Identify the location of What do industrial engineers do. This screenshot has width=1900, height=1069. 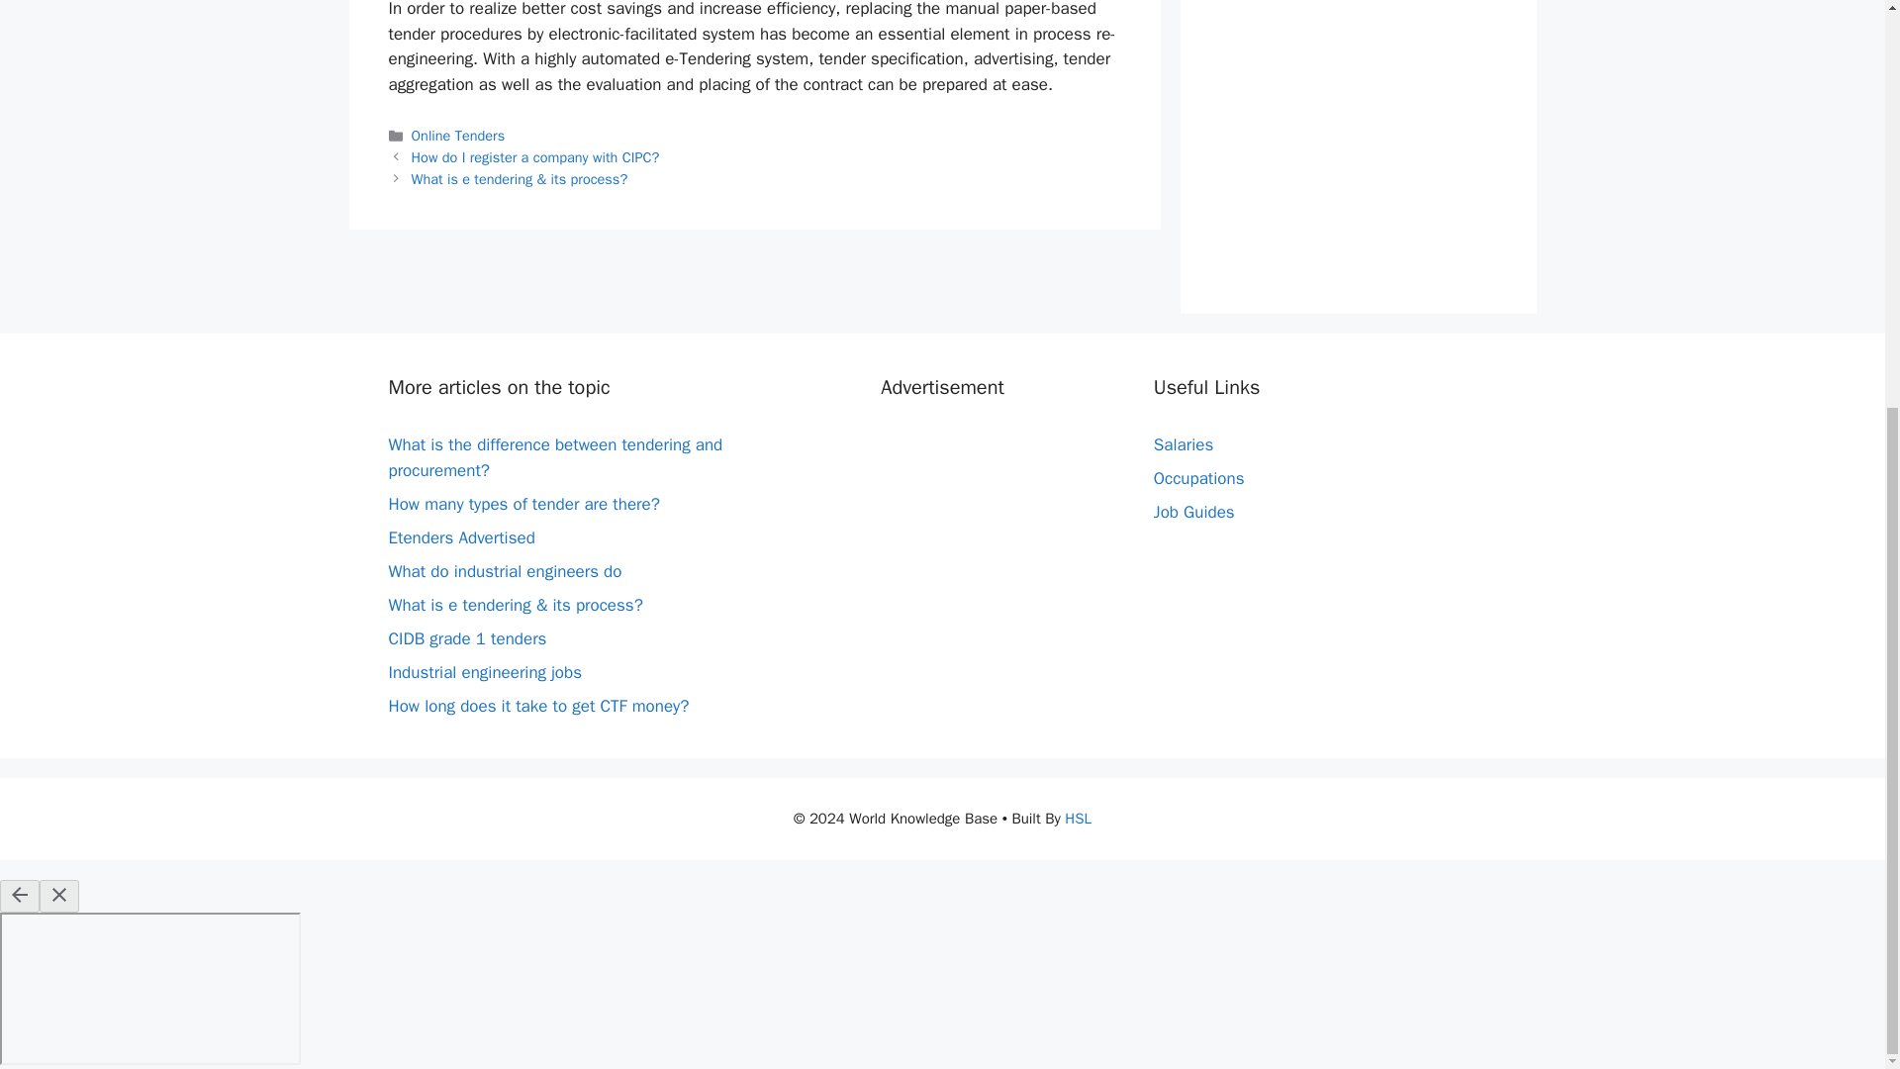
(504, 570).